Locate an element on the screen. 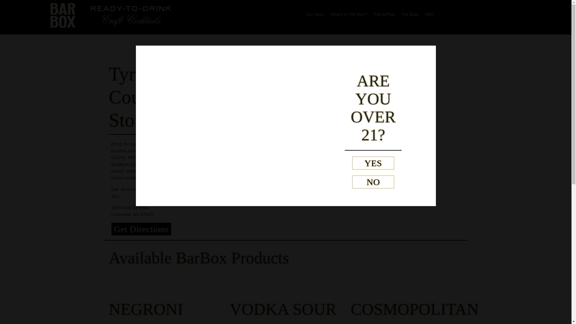  COSMOPOLITAN is located at coordinates (415, 309).